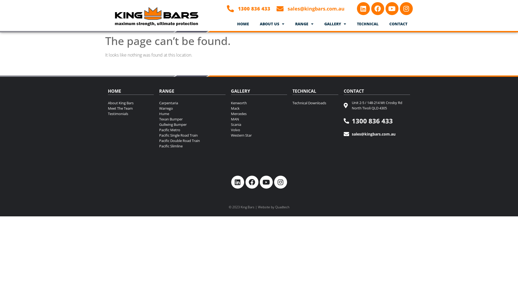  Describe the element at coordinates (274, 207) in the screenshot. I see `Website by Quadtech` at that location.